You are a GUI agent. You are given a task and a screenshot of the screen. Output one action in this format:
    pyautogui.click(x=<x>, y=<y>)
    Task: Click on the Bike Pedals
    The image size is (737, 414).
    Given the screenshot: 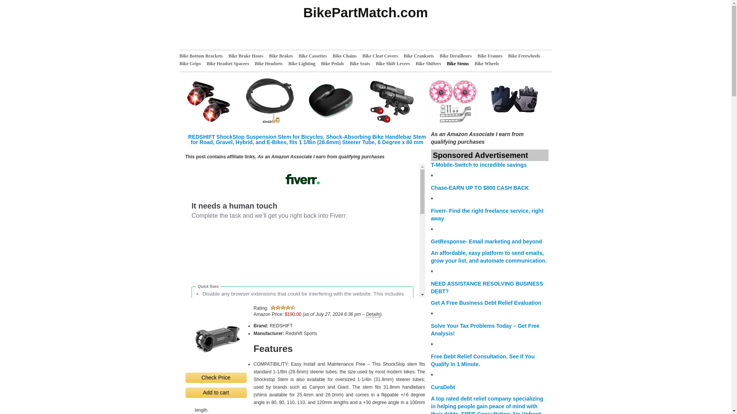 What is the action you would take?
    pyautogui.click(x=335, y=64)
    